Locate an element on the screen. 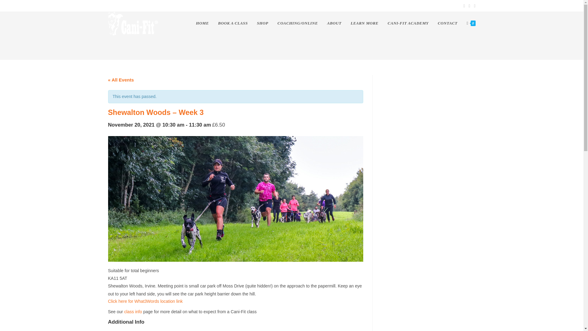  CANI-FIT ACADEMY is located at coordinates (408, 23).